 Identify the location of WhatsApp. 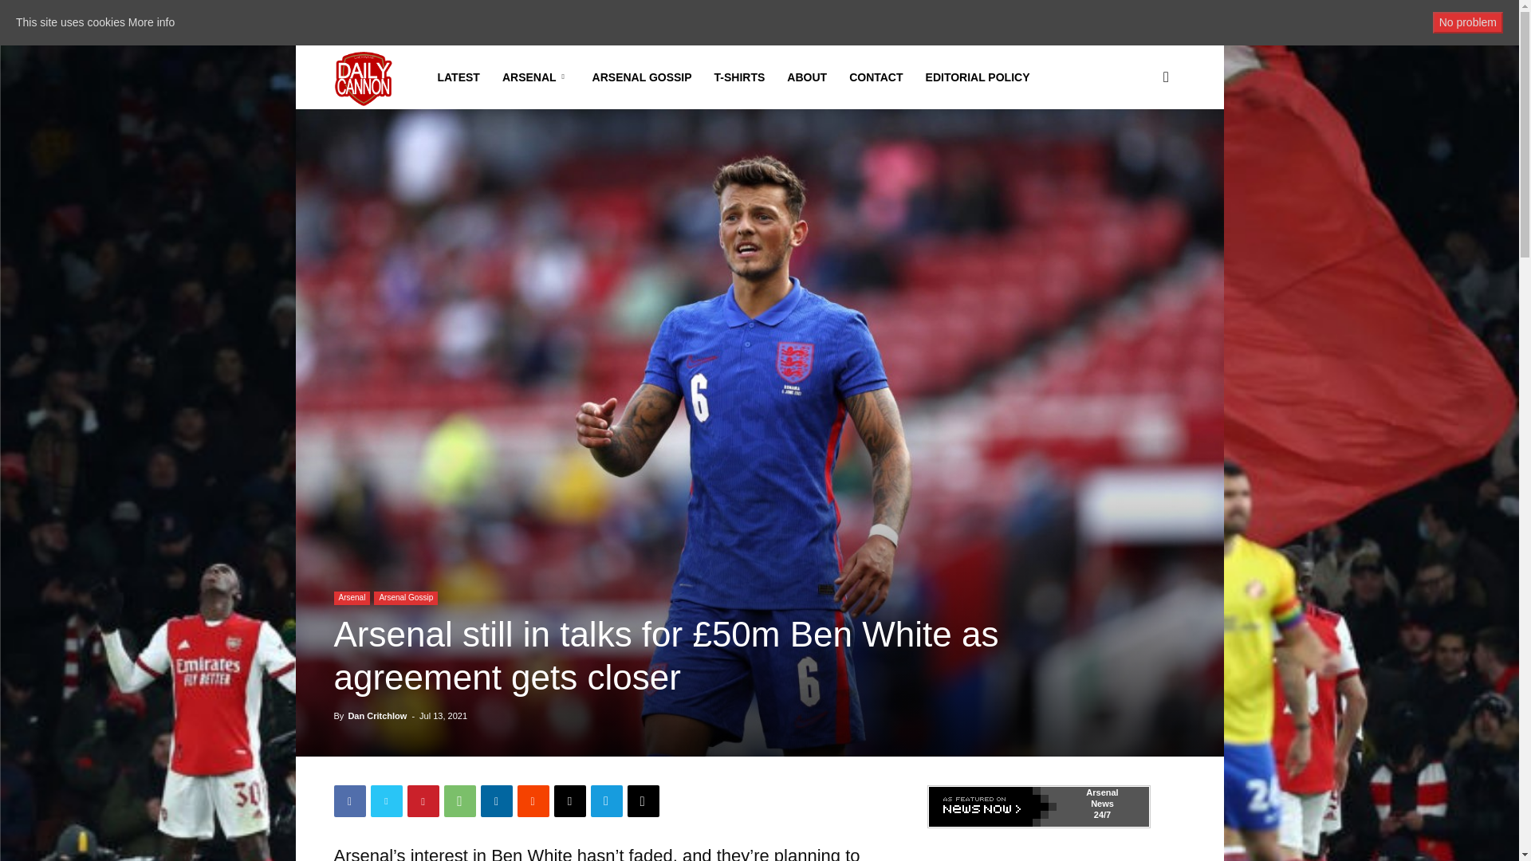
(459, 800).